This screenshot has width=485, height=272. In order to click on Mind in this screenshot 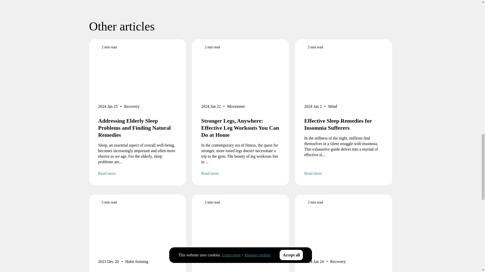, I will do `click(332, 107)`.